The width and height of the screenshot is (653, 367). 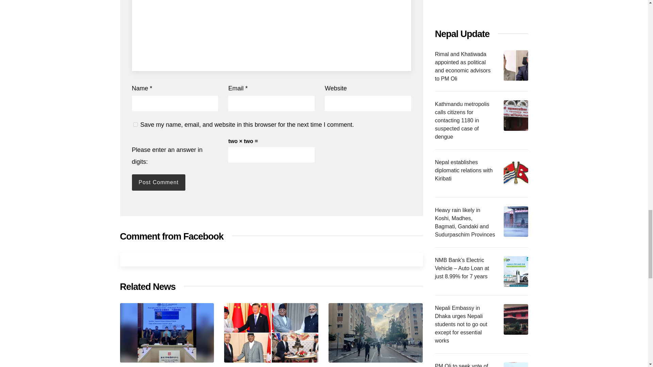 What do you see at coordinates (158, 182) in the screenshot?
I see `Post Comment` at bounding box center [158, 182].